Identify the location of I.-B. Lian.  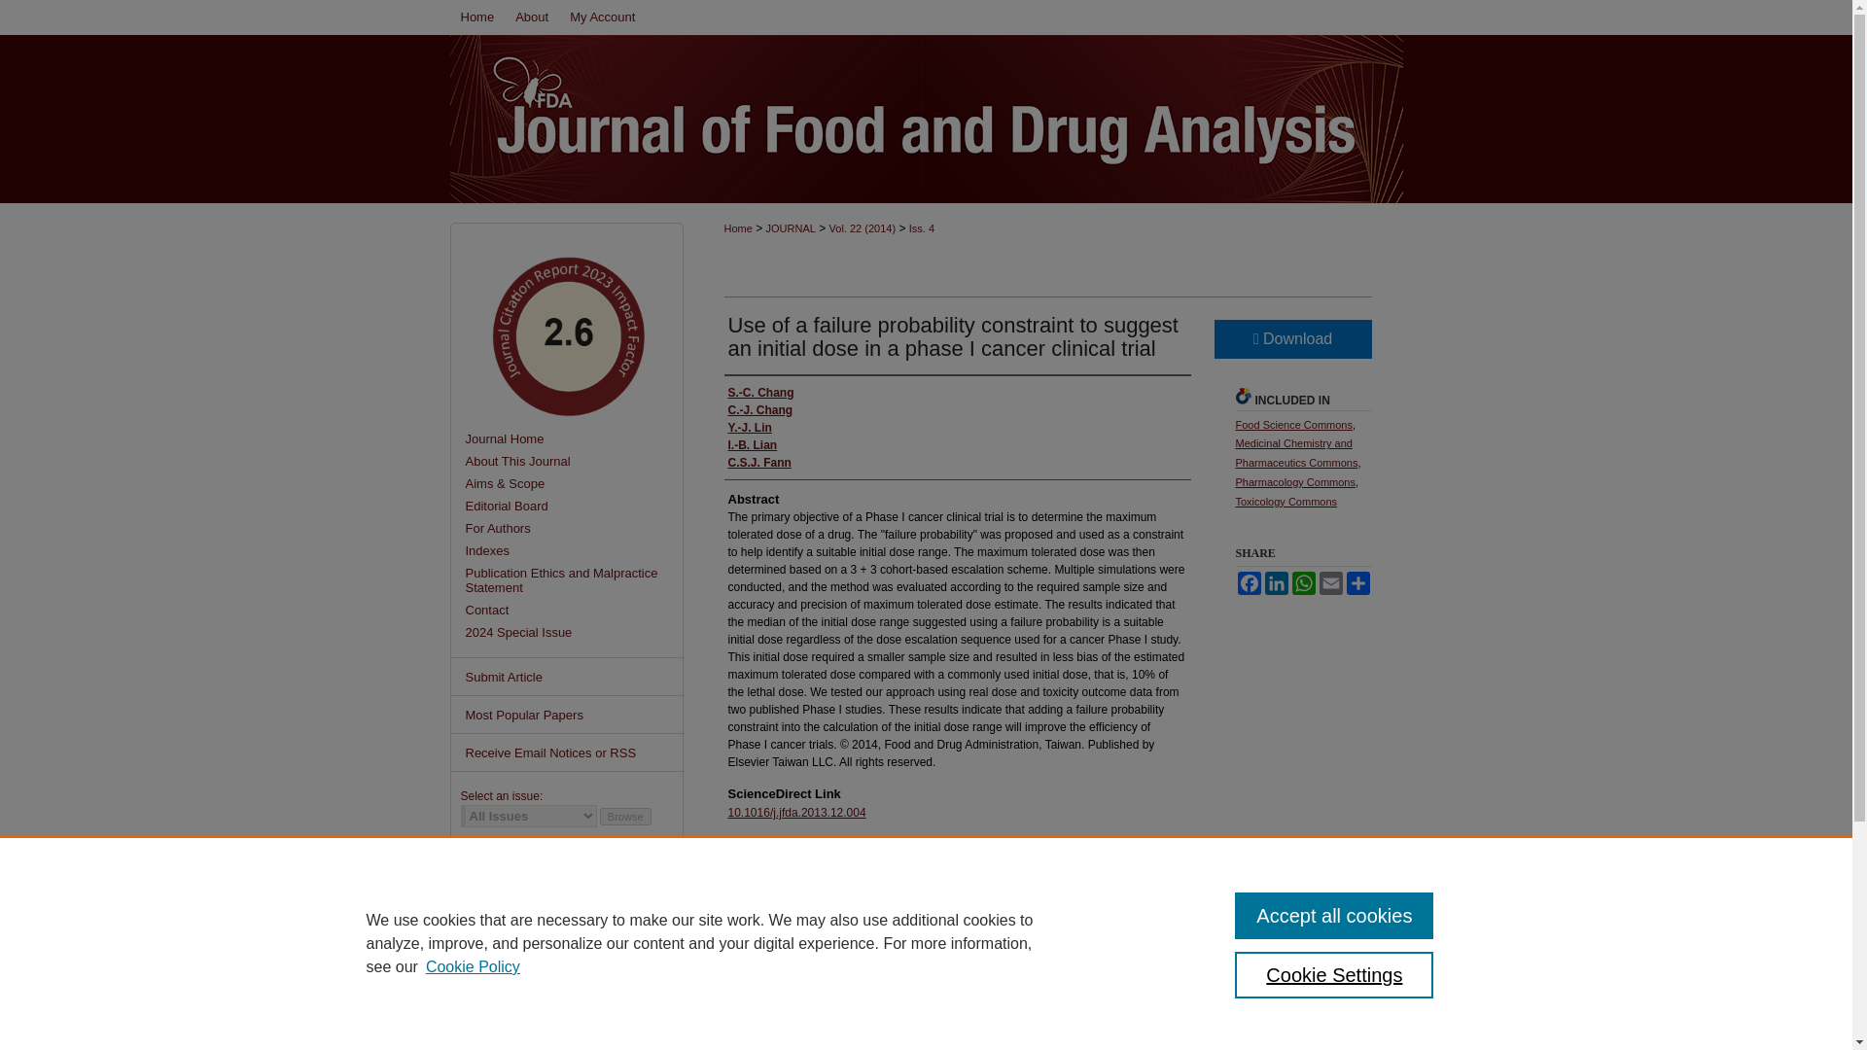
(752, 445).